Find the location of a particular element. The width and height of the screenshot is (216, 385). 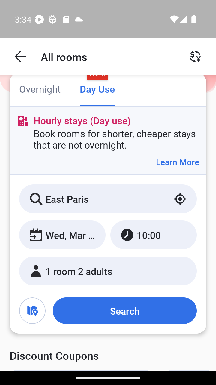

Learn More is located at coordinates (177, 162).